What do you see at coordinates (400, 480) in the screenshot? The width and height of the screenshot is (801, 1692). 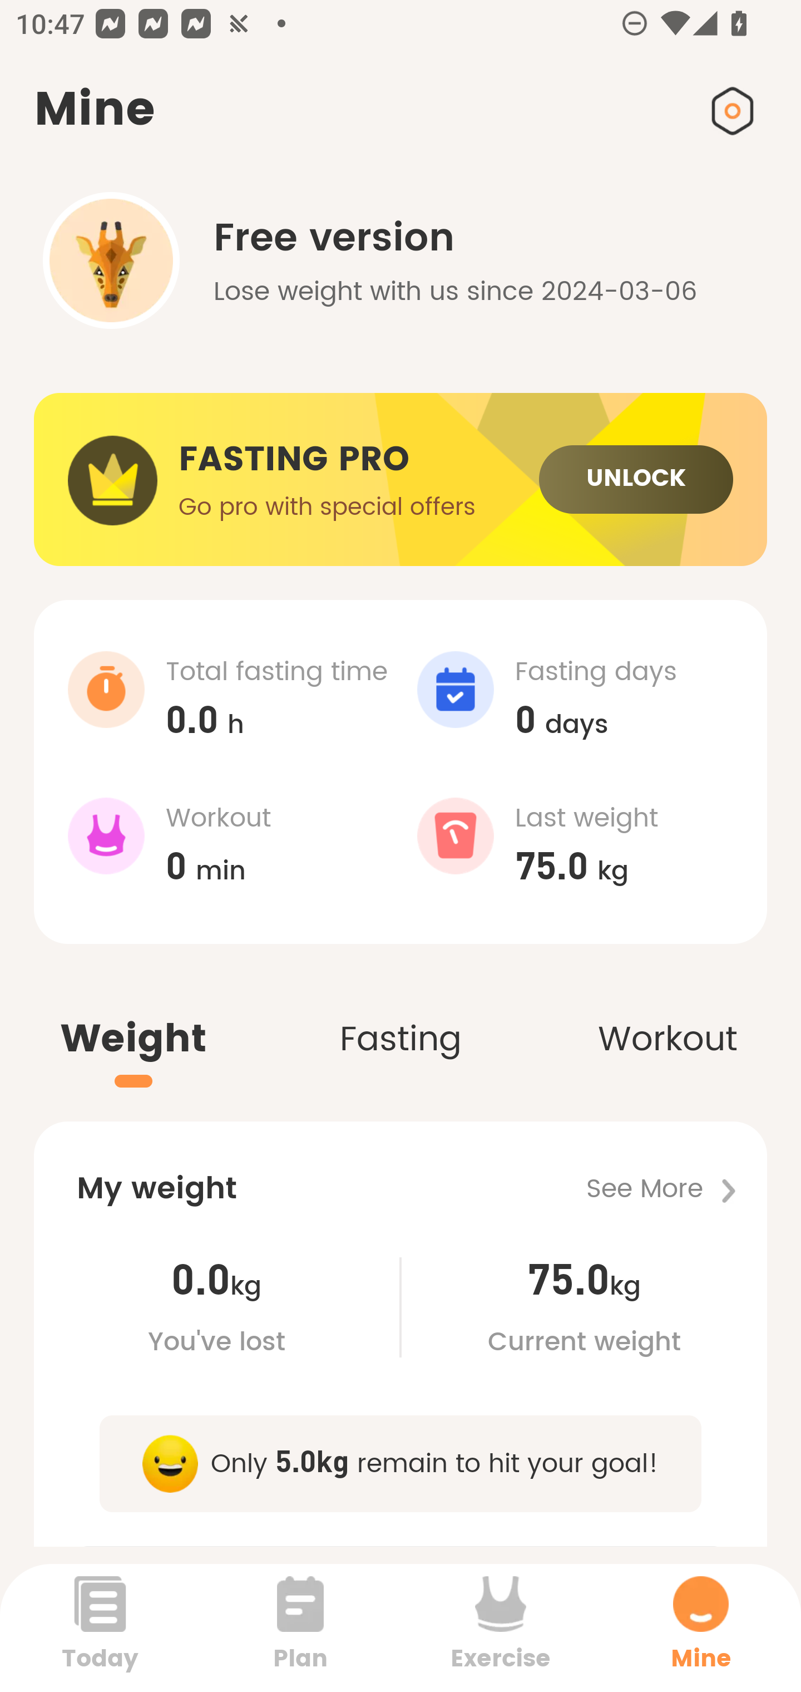 I see `FASTING PRO Go pro with special offers UNLOCK` at bounding box center [400, 480].